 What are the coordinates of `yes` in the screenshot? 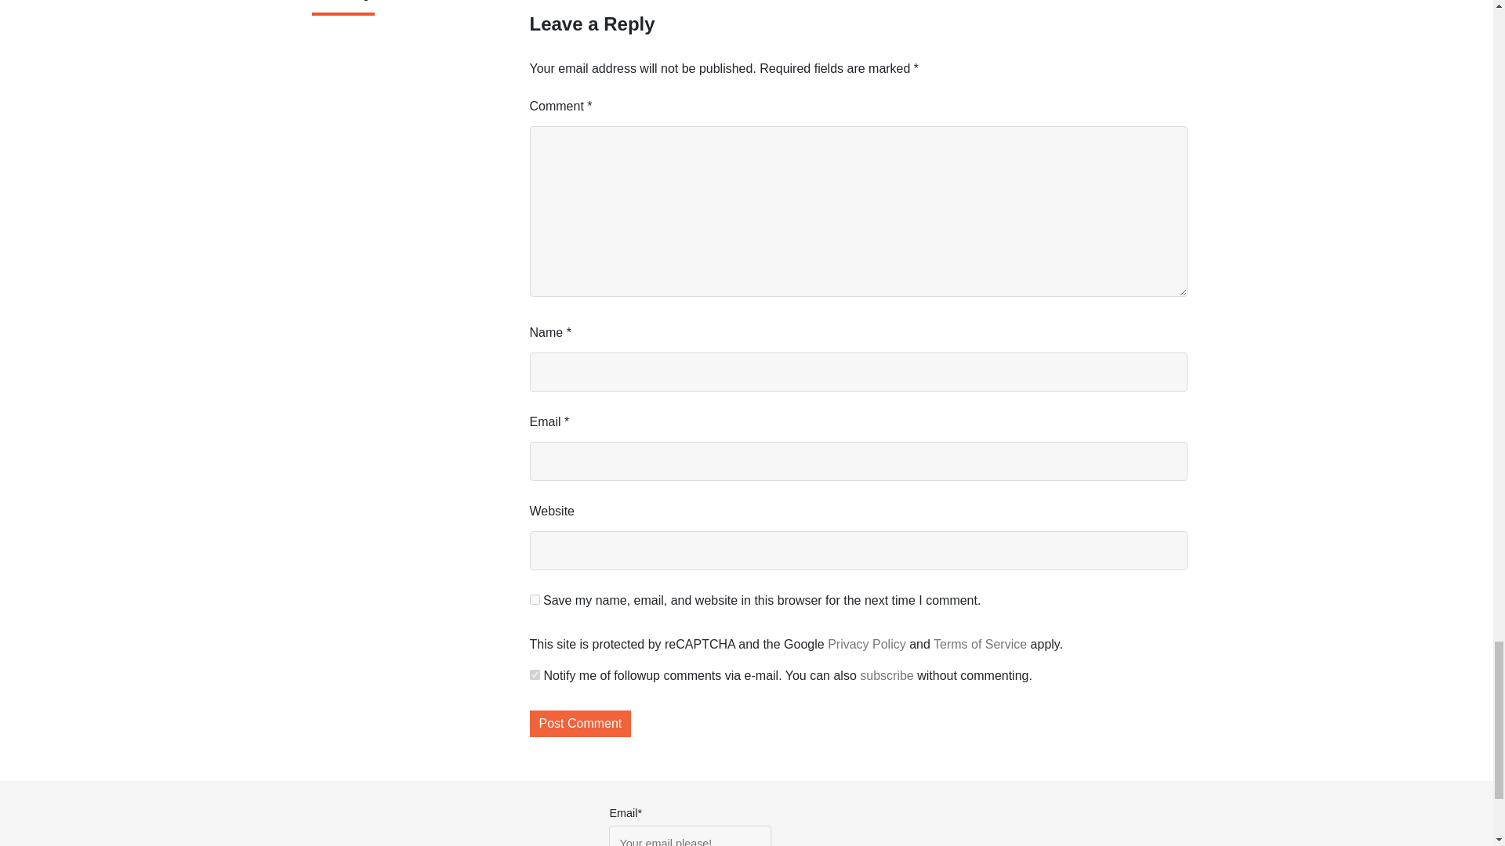 It's located at (535, 600).